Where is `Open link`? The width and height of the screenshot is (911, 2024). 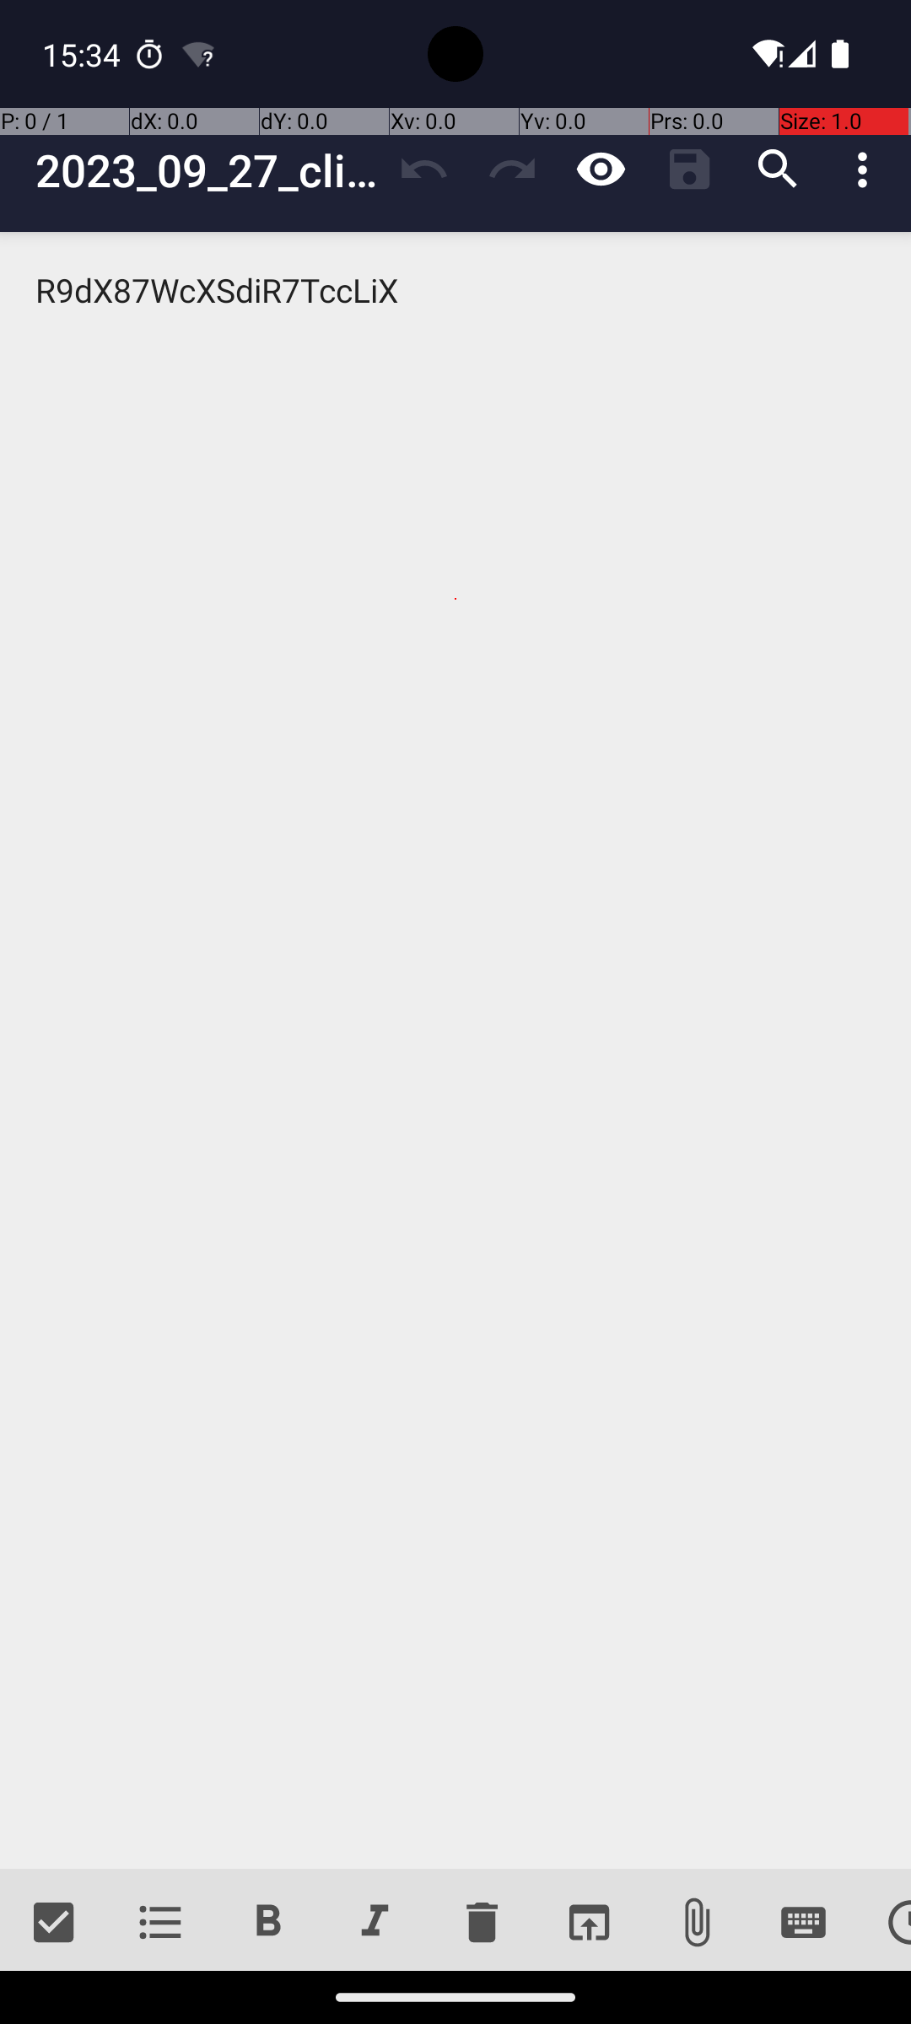 Open link is located at coordinates (589, 1923).